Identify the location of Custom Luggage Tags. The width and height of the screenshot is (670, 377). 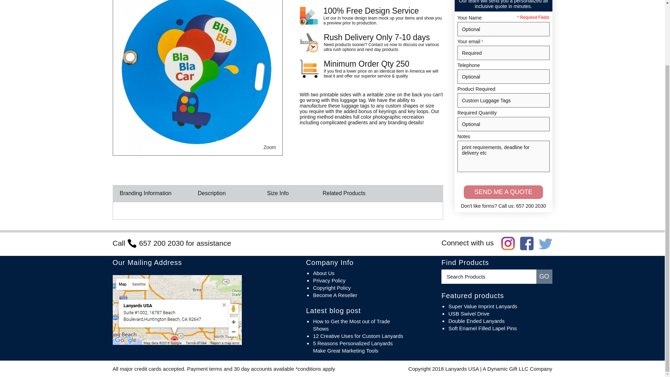
(269, 147).